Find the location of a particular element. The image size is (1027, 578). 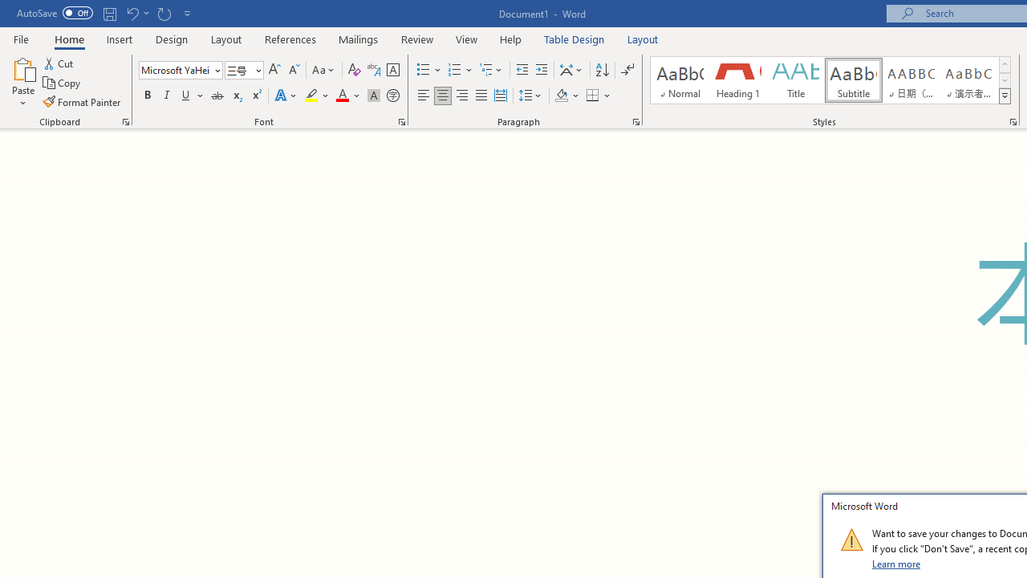

Row Down is located at coordinates (1005, 80).